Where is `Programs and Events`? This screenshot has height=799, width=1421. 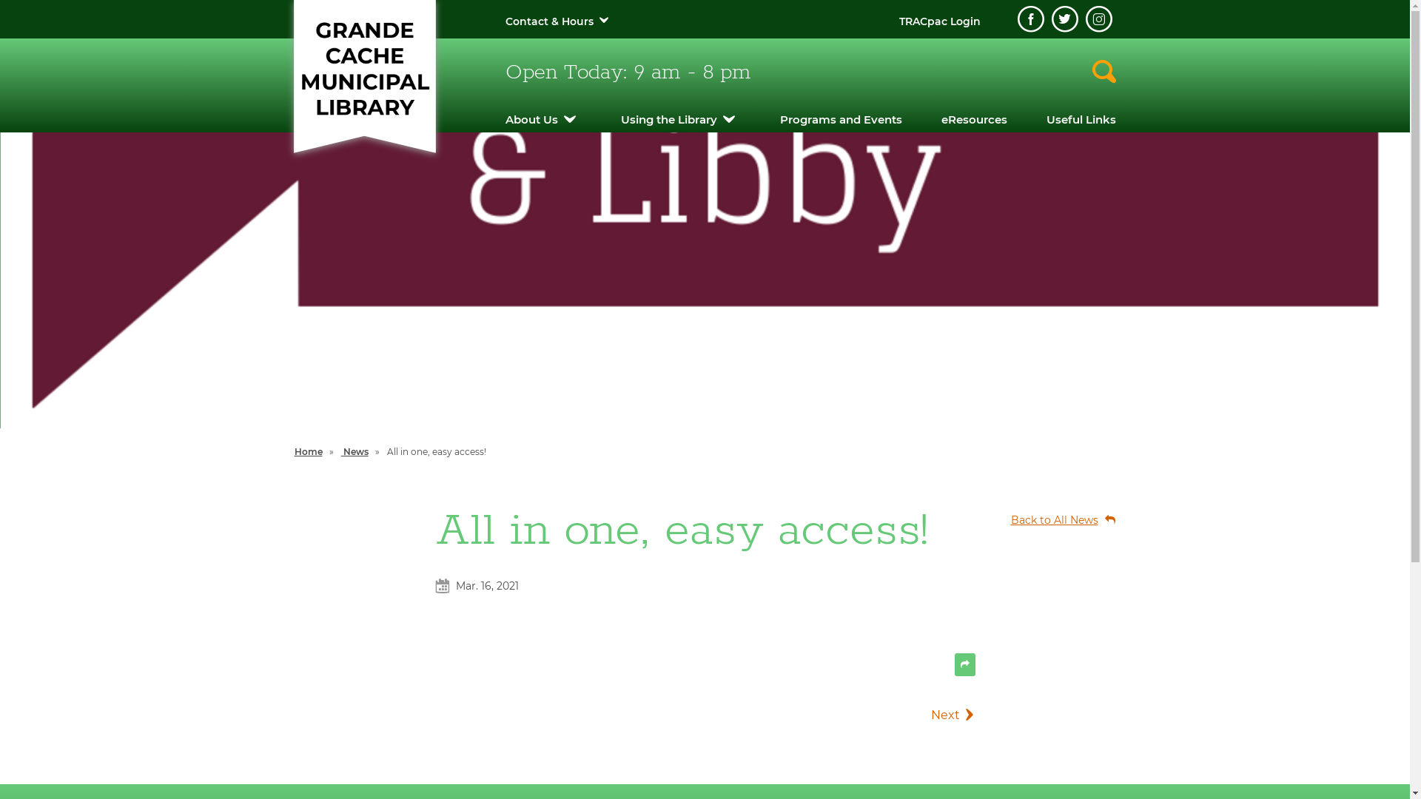 Programs and Events is located at coordinates (841, 120).